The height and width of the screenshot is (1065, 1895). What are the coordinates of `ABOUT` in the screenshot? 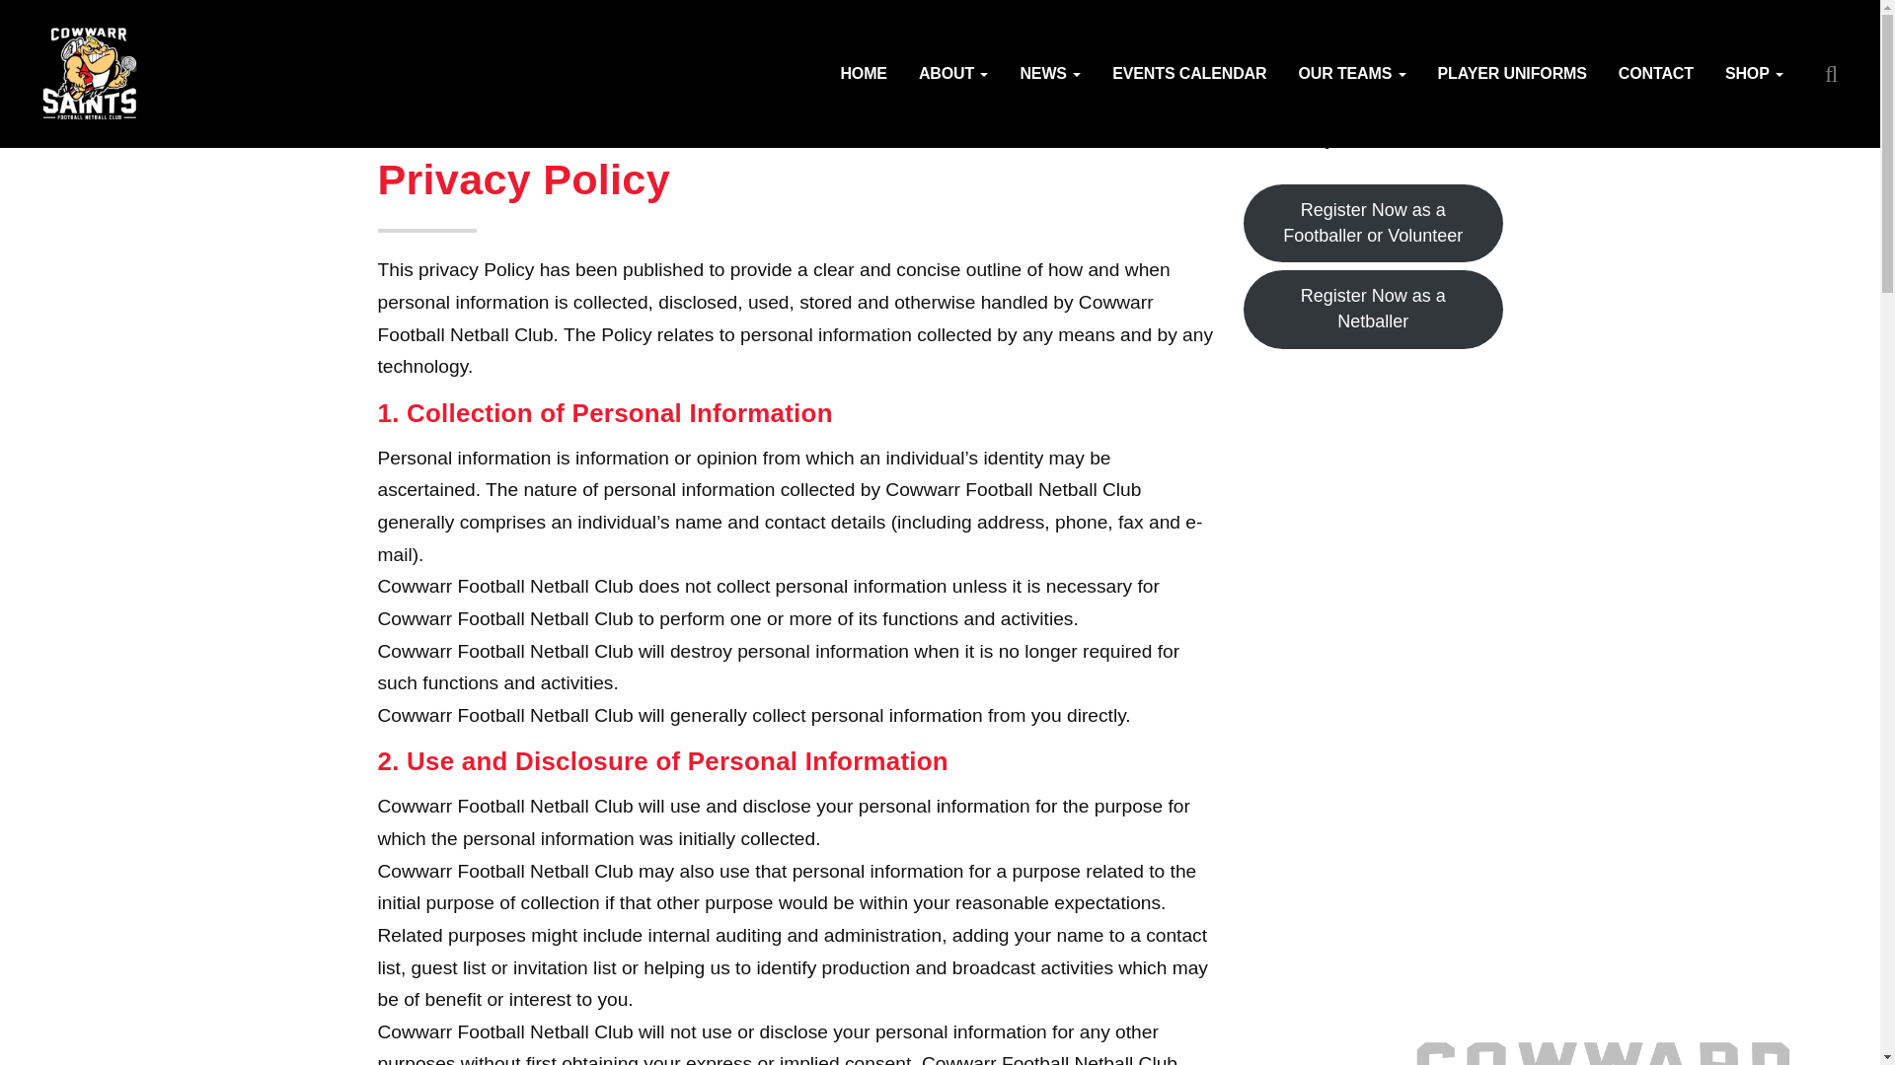 It's located at (953, 74).